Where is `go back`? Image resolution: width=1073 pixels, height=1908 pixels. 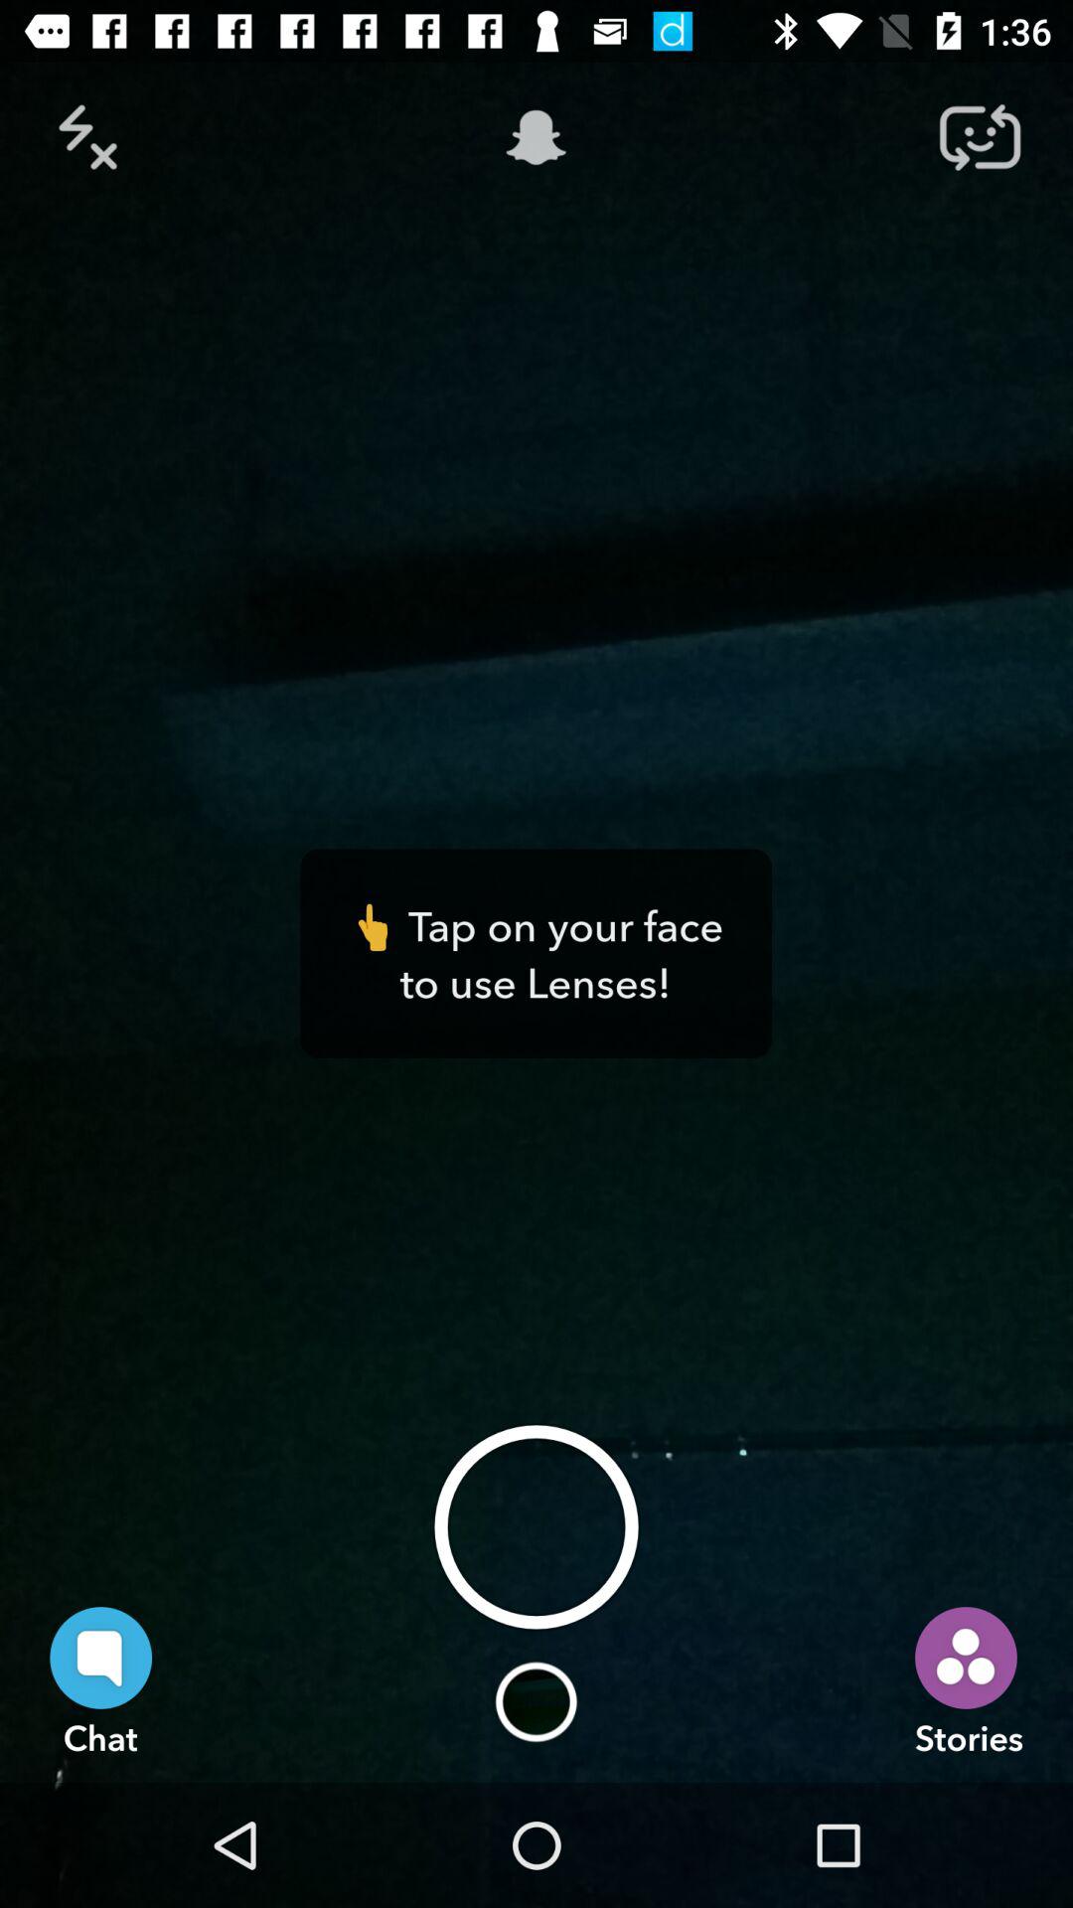
go back is located at coordinates (92, 137).